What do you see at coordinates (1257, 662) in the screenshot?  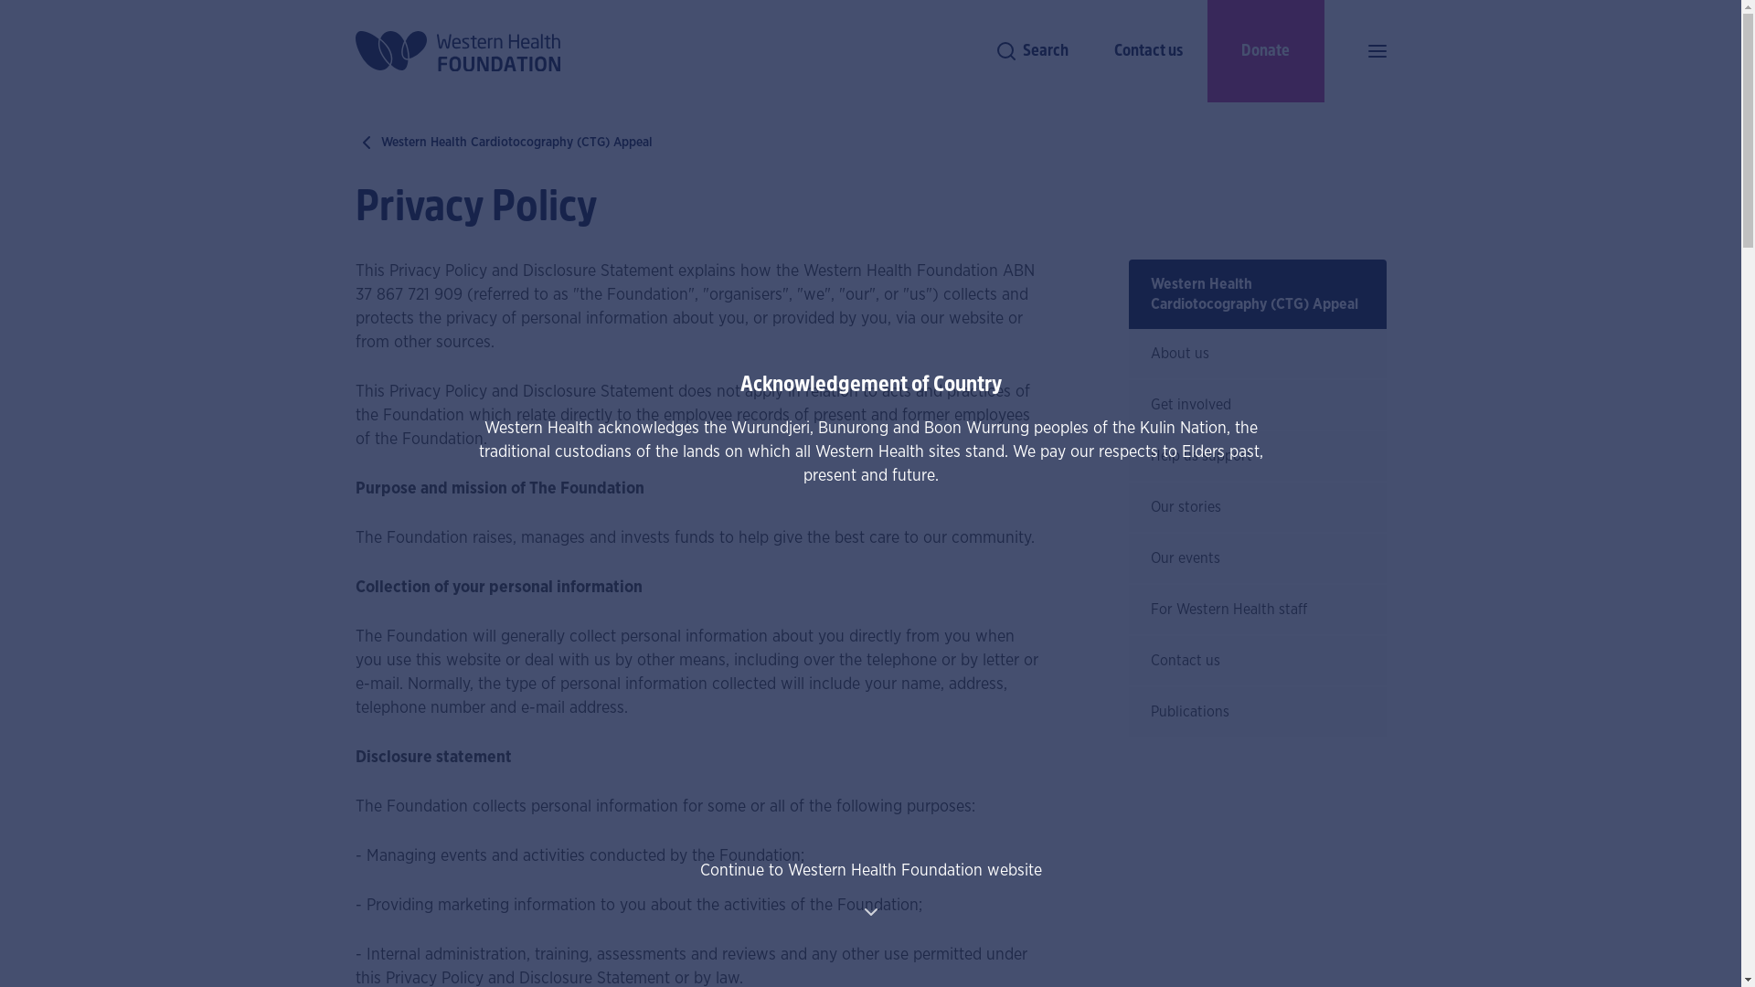 I see `Contact us` at bounding box center [1257, 662].